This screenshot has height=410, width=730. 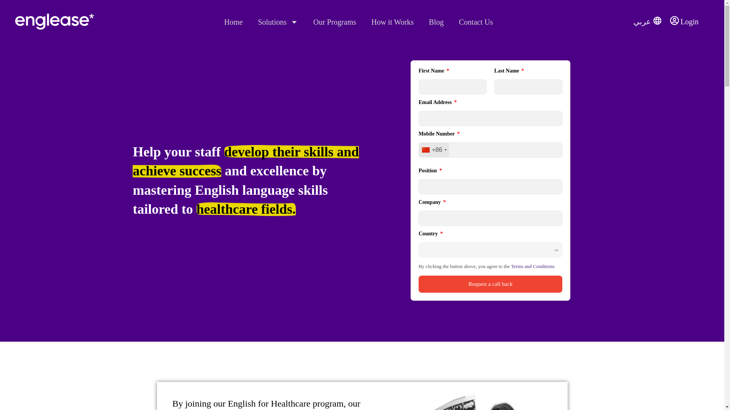 What do you see at coordinates (689, 22) in the screenshot?
I see `Login` at bounding box center [689, 22].